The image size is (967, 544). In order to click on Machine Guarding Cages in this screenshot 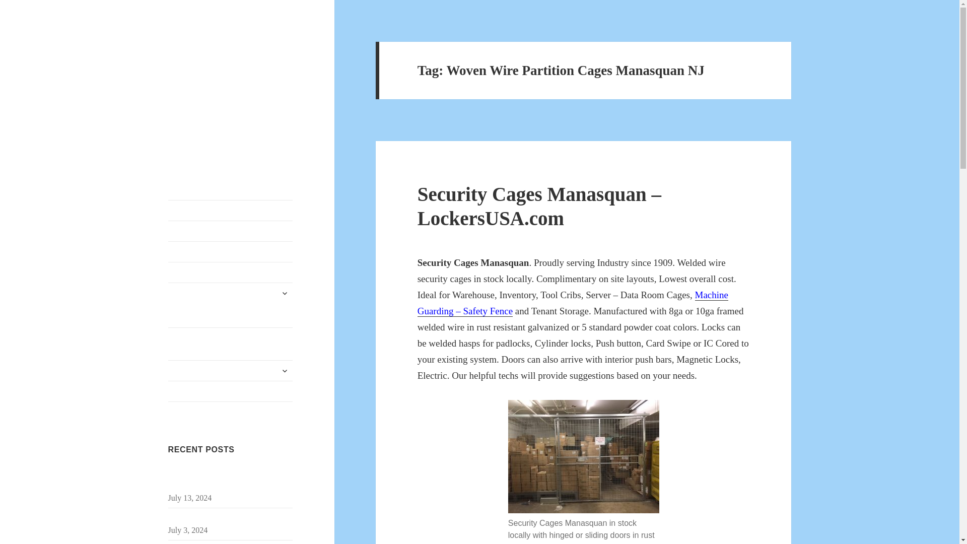, I will do `click(231, 371)`.